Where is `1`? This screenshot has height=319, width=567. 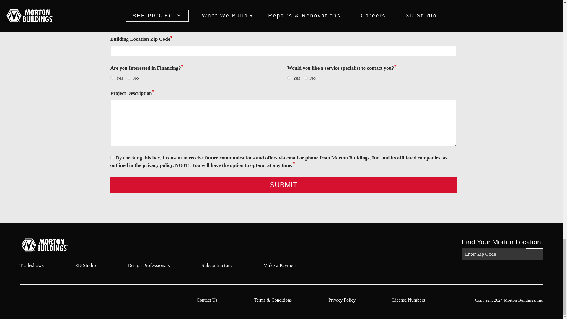
1 is located at coordinates (112, 78).